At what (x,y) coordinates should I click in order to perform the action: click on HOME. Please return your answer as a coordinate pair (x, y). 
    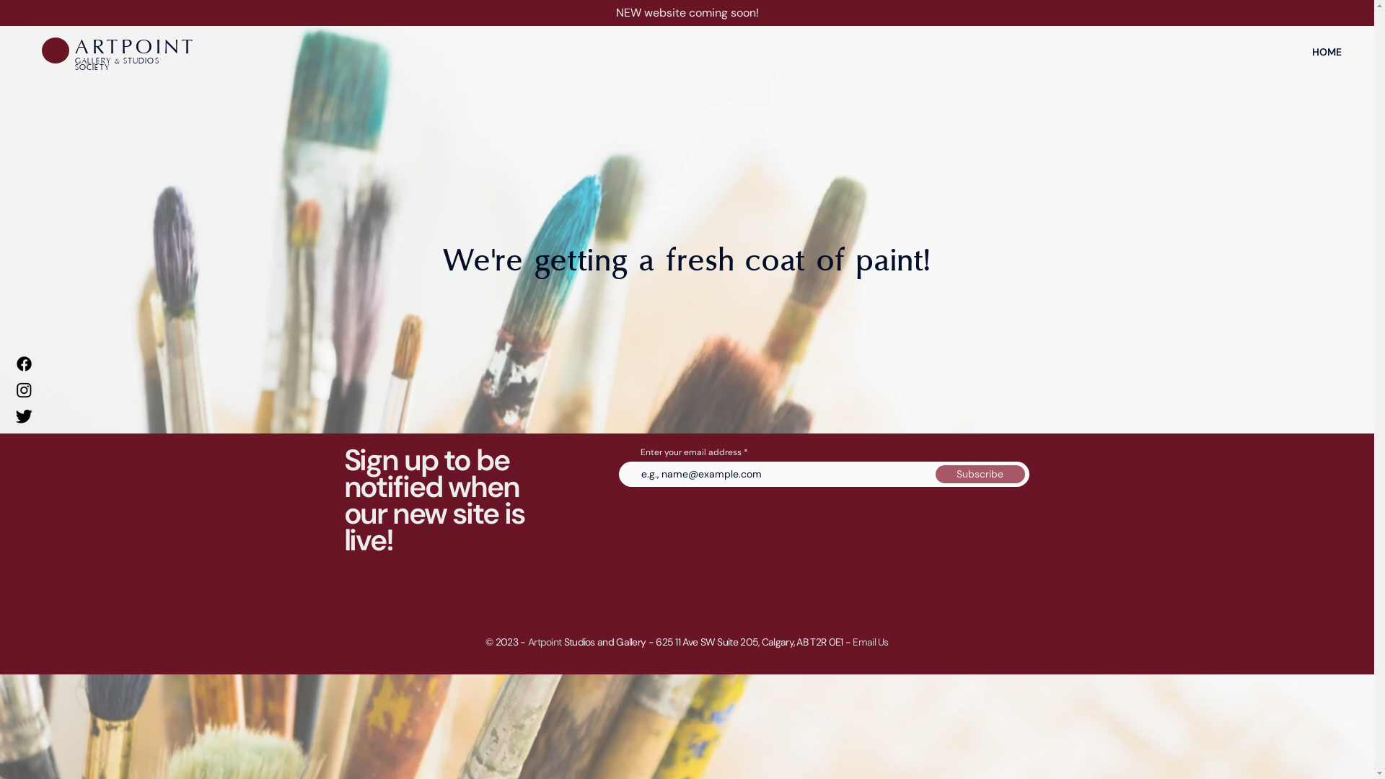
    Looking at the image, I should click on (1327, 52).